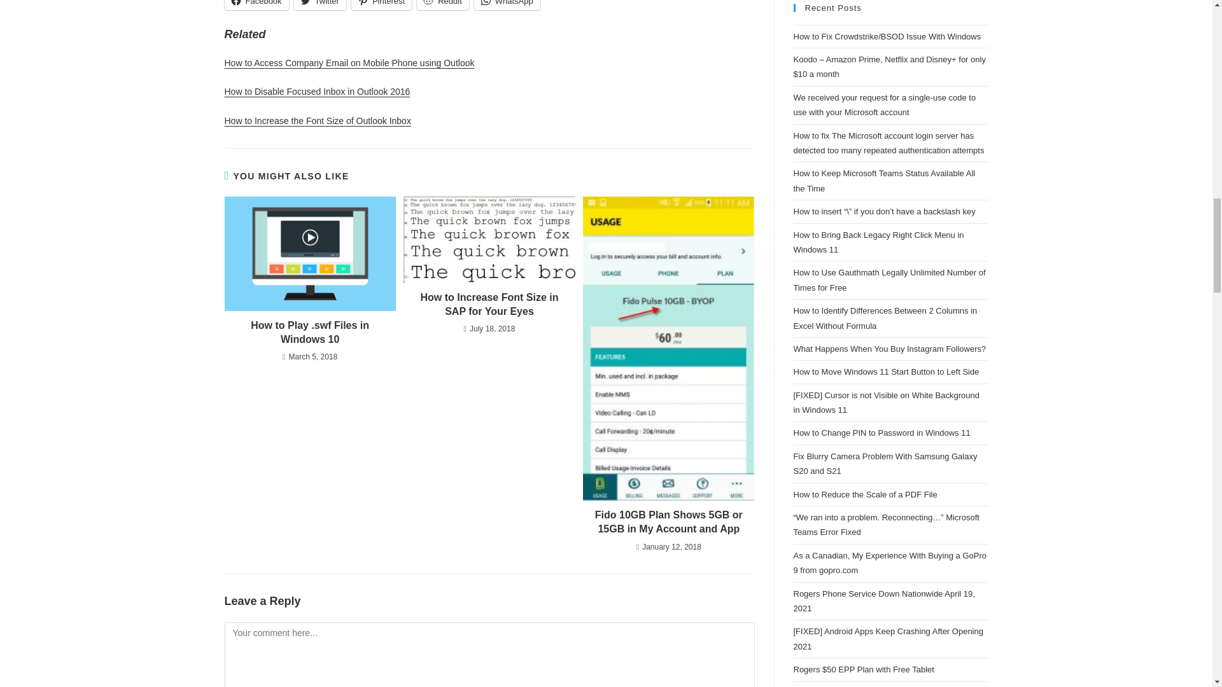 Image resolution: width=1222 pixels, height=687 pixels. What do you see at coordinates (382, 5) in the screenshot?
I see `Click to share on Pinterest` at bounding box center [382, 5].